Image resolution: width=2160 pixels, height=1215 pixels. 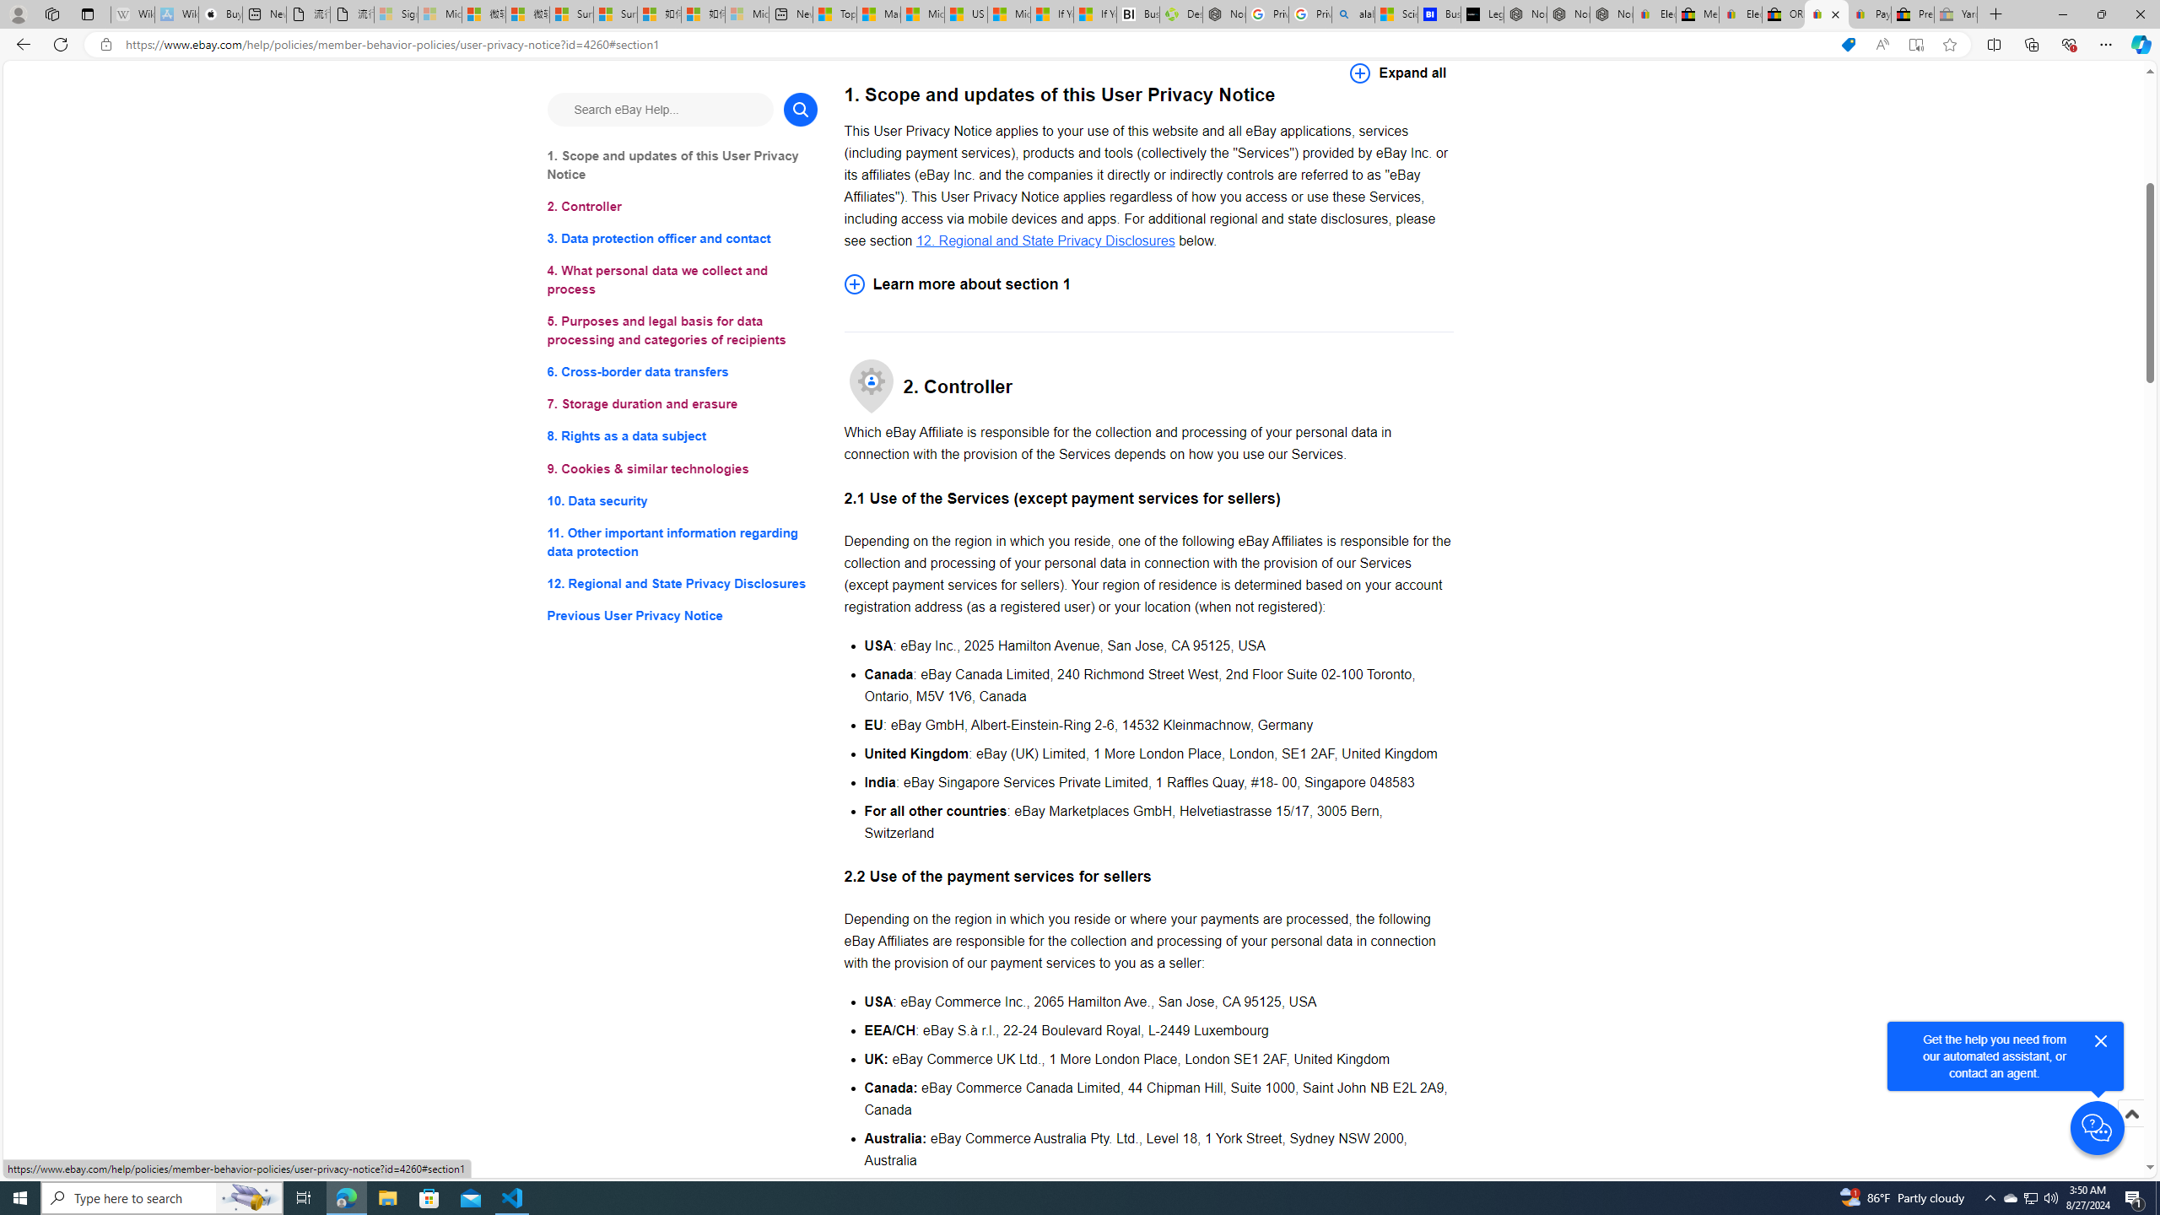 I want to click on 12. Regional and State Privacy Disclosures, so click(x=1045, y=240).